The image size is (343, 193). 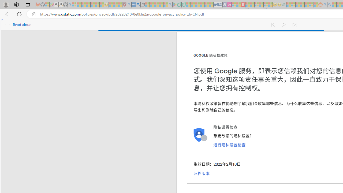 What do you see at coordinates (284, 5) in the screenshot?
I see `DITOGAMES AG Imprint - Sleeping` at bounding box center [284, 5].